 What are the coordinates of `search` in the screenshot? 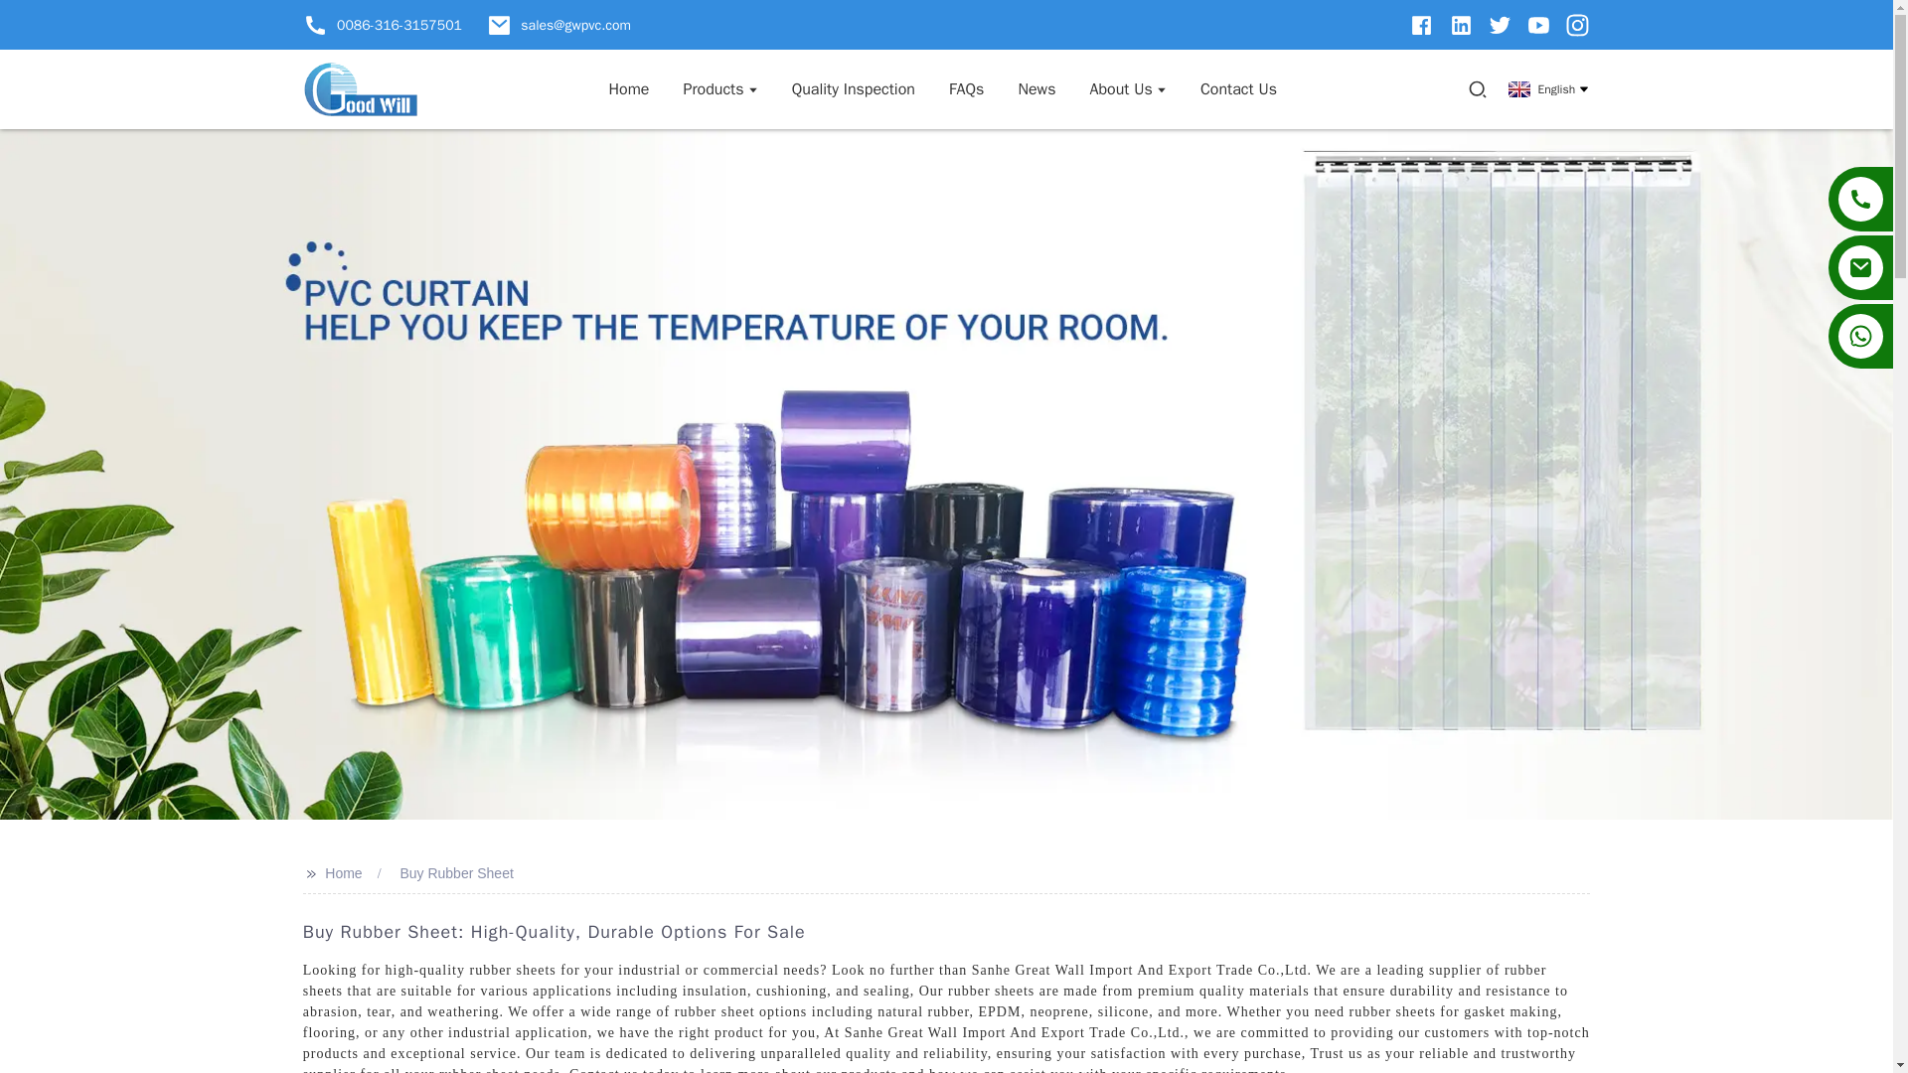 It's located at (1477, 89).